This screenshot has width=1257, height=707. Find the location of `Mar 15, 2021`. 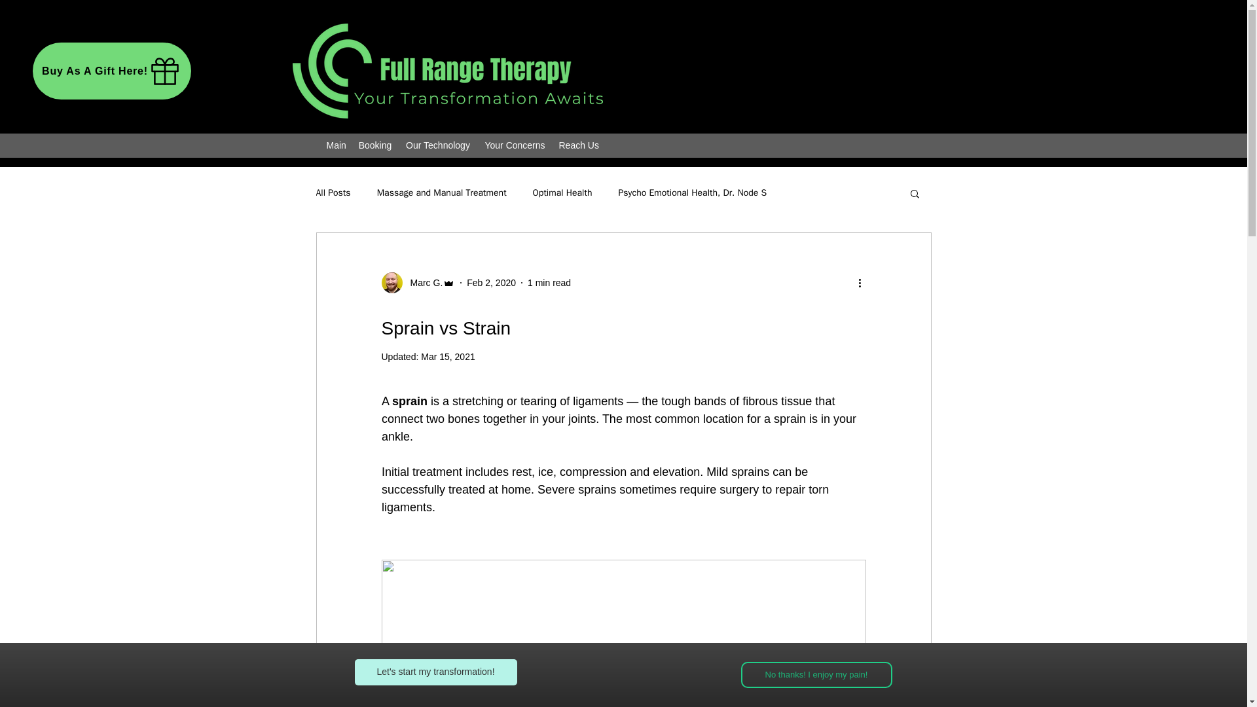

Mar 15, 2021 is located at coordinates (448, 356).